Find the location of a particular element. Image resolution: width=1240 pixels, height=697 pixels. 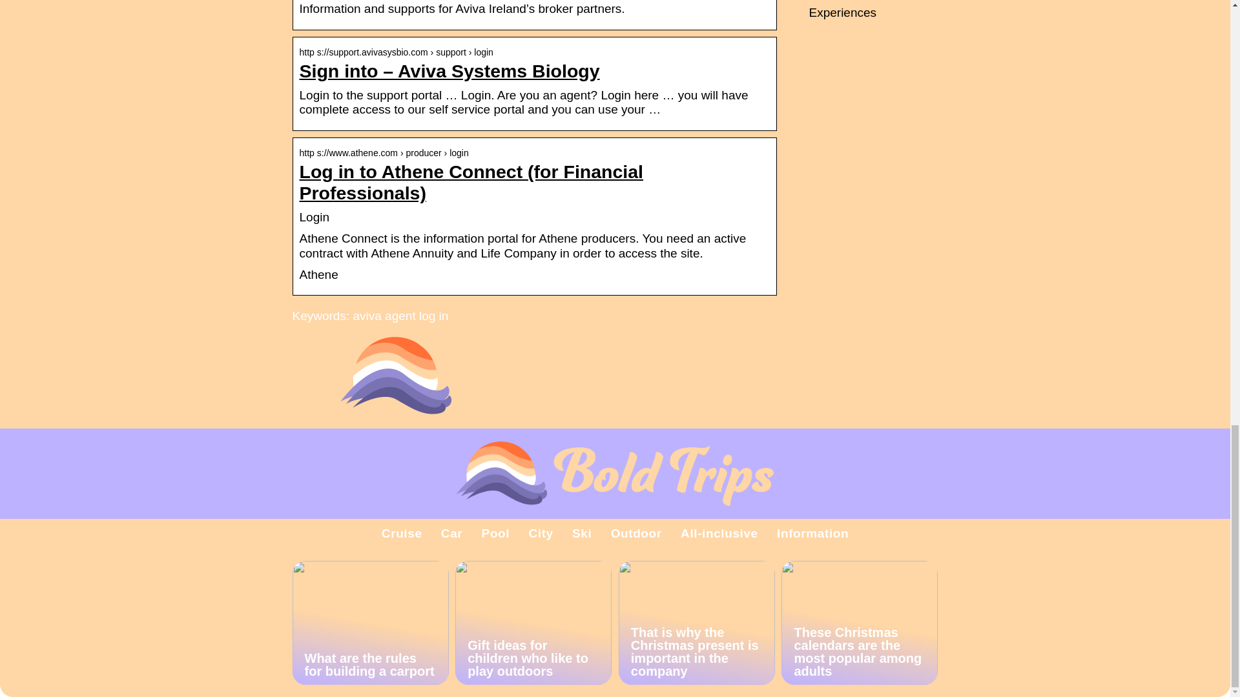

City is located at coordinates (540, 533).